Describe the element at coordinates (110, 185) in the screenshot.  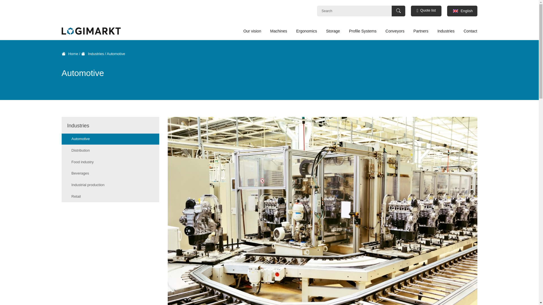
I see `Industrial production` at that location.